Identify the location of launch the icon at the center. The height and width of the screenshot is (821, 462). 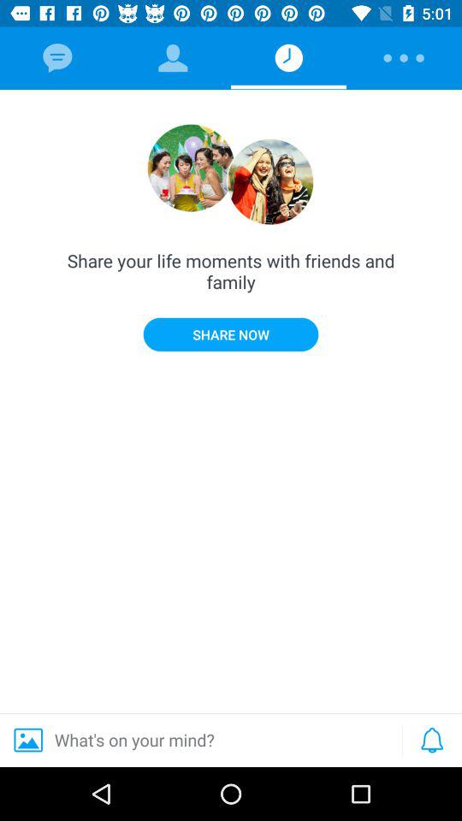
(231, 334).